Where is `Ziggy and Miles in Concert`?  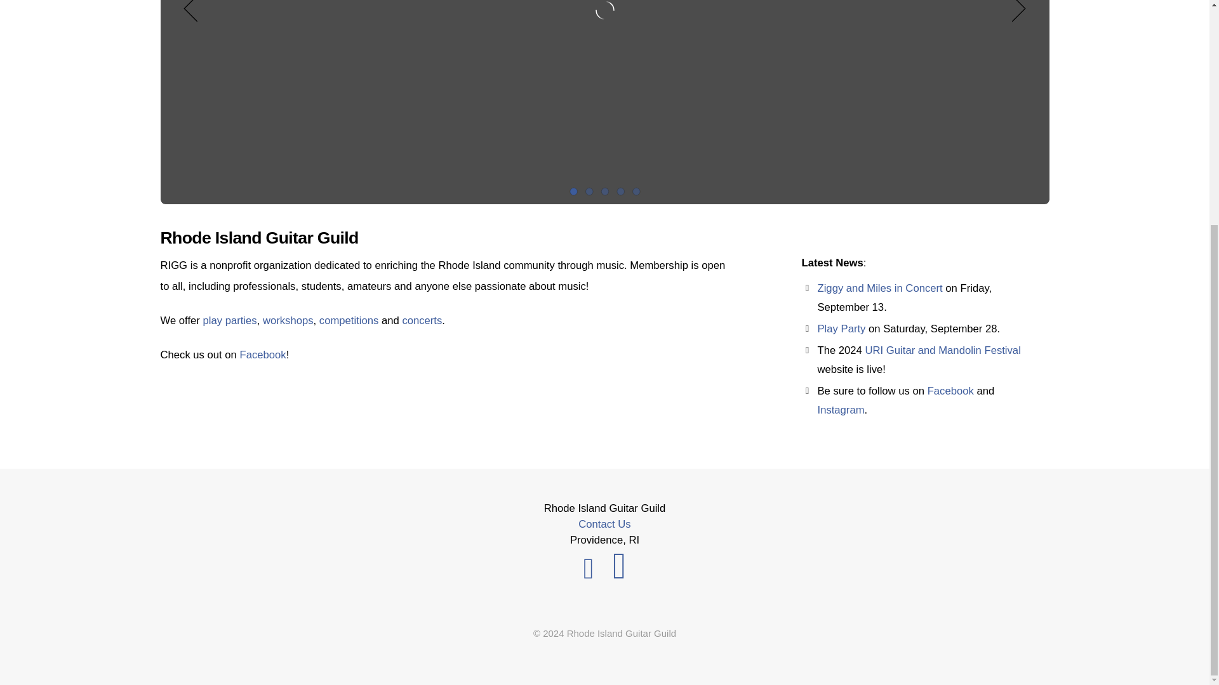 Ziggy and Miles in Concert is located at coordinates (880, 288).